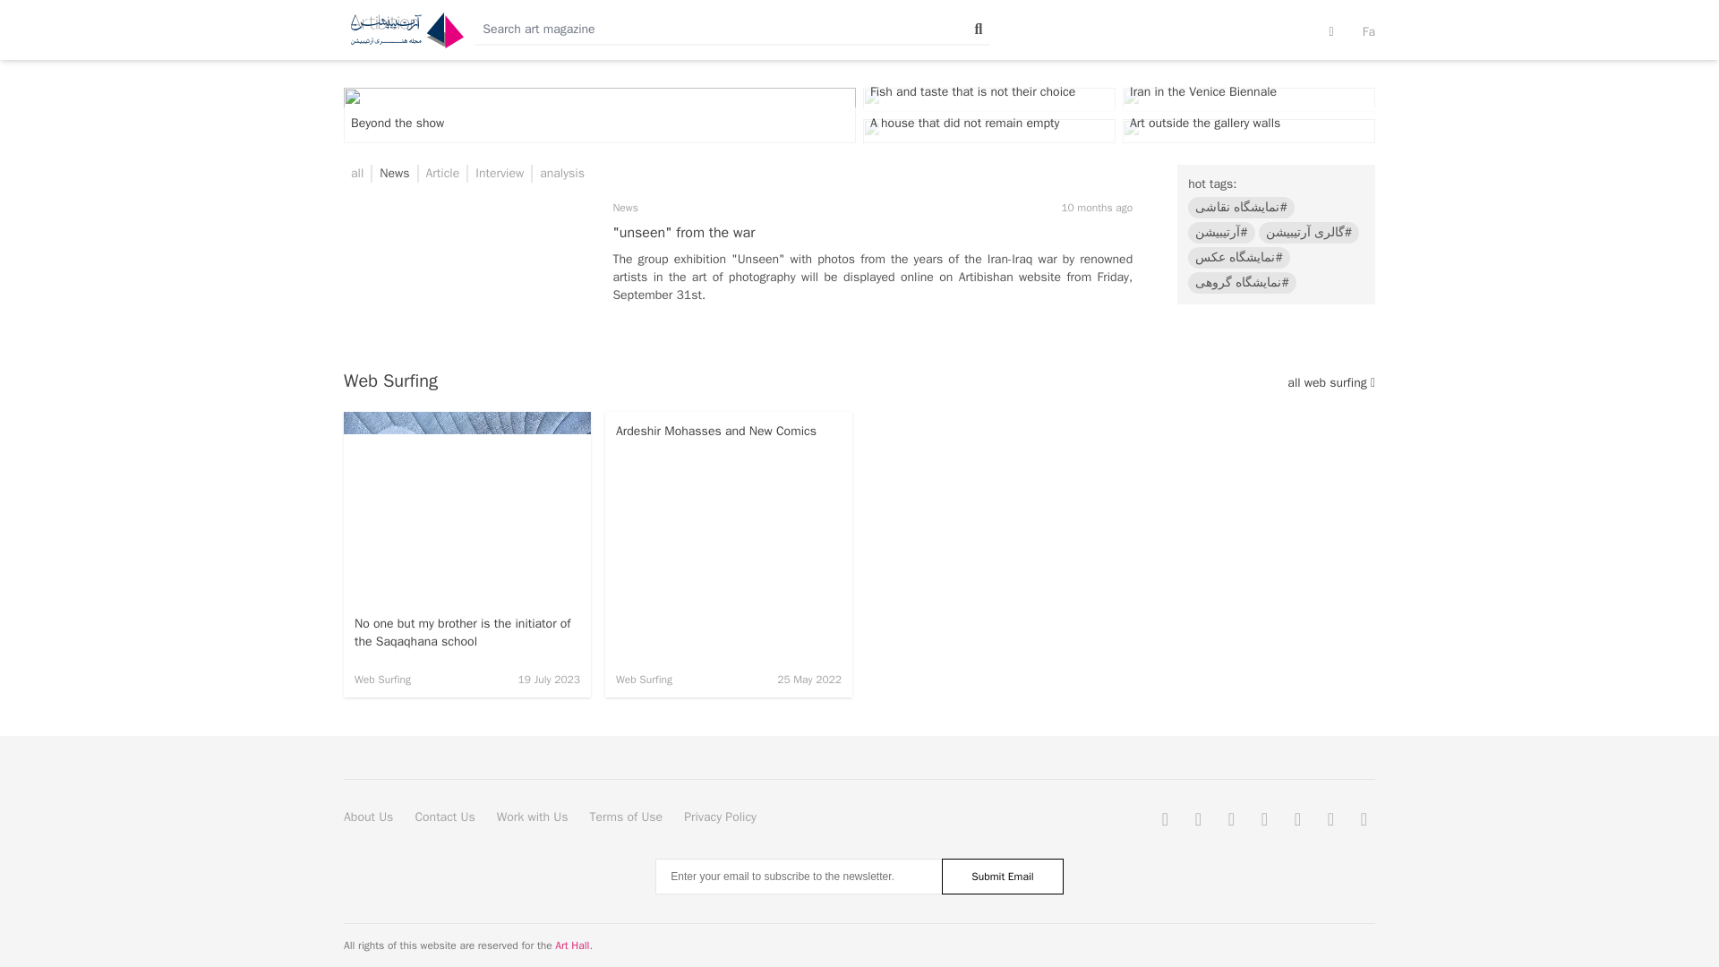  Describe the element at coordinates (1248, 131) in the screenshot. I see `Art outside the gallery walls` at that location.